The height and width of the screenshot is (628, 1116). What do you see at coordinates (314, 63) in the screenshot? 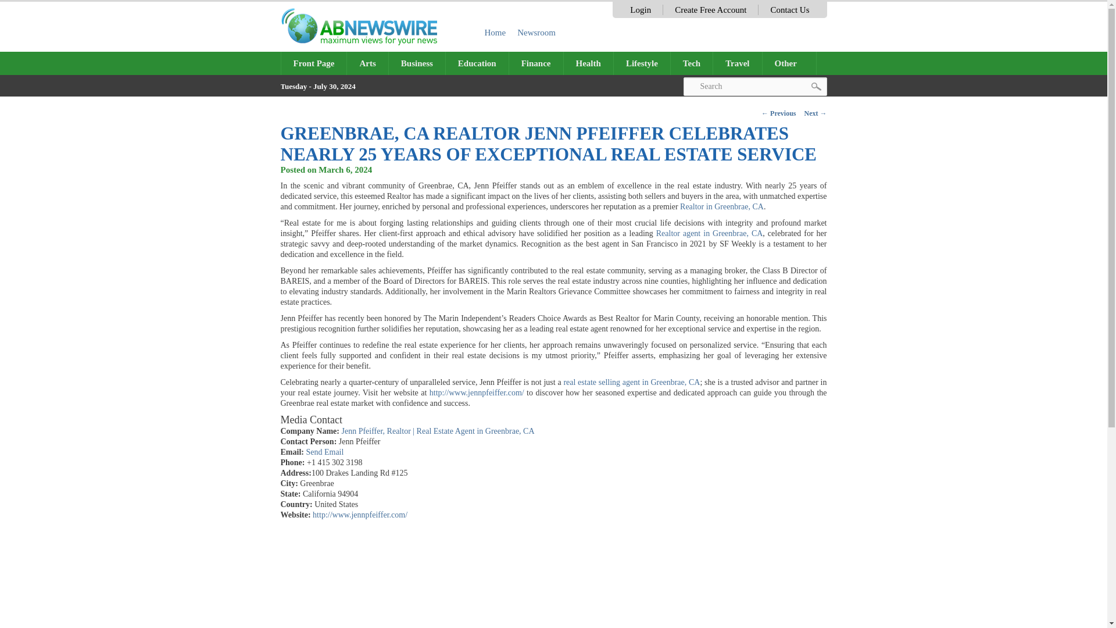
I see `Front Page` at bounding box center [314, 63].